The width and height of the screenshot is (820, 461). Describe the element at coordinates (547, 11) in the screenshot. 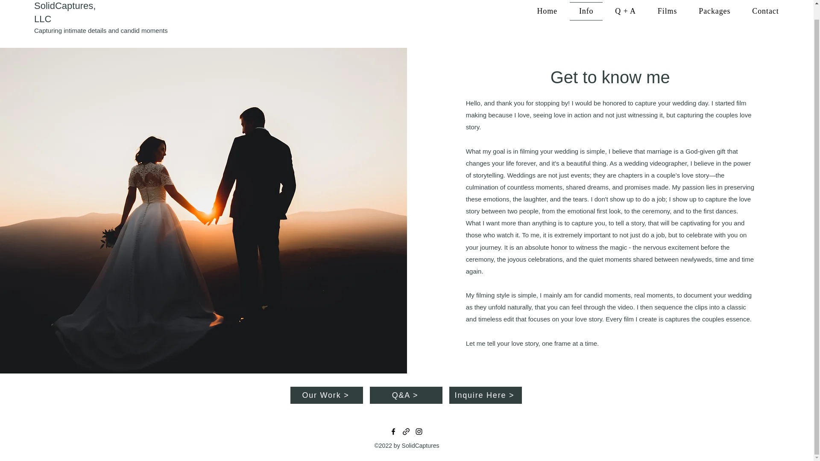

I see `Home` at that location.